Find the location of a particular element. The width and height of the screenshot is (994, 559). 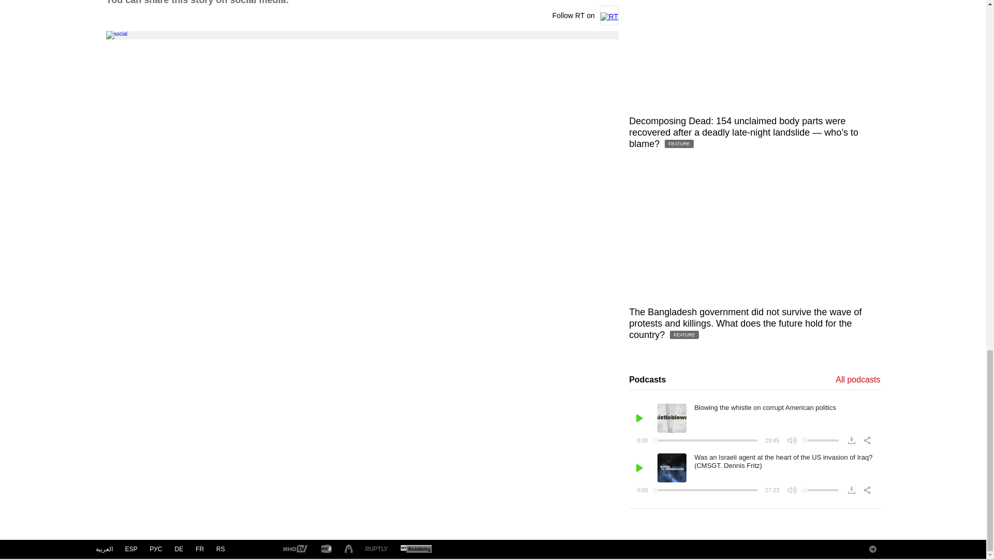

RT  is located at coordinates (295, 550).